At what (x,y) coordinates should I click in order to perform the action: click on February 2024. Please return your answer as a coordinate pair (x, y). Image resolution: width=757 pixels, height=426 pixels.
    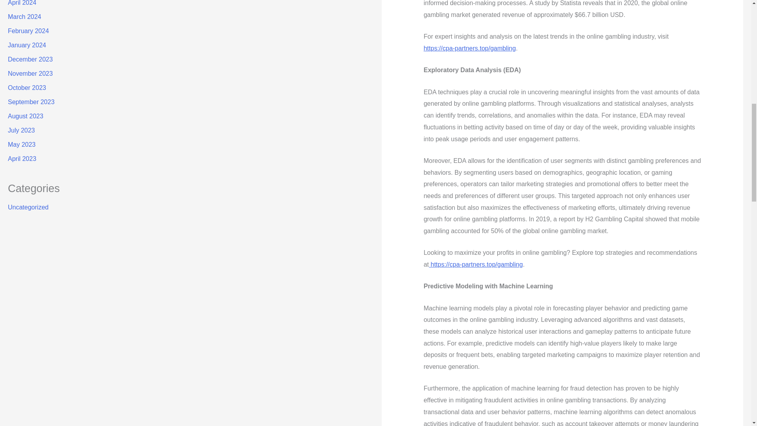
    Looking at the image, I should click on (28, 31).